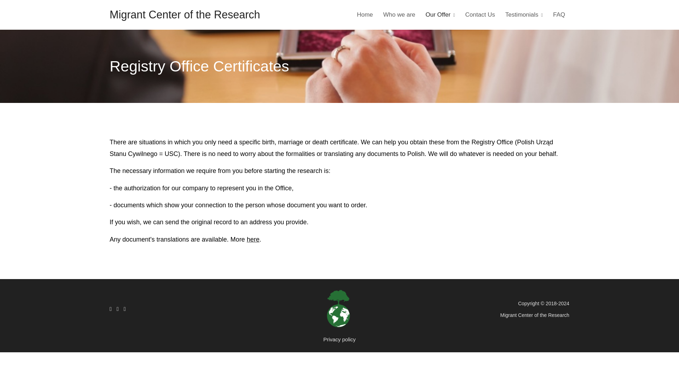 This screenshot has width=679, height=382. I want to click on FAQ, so click(559, 15).